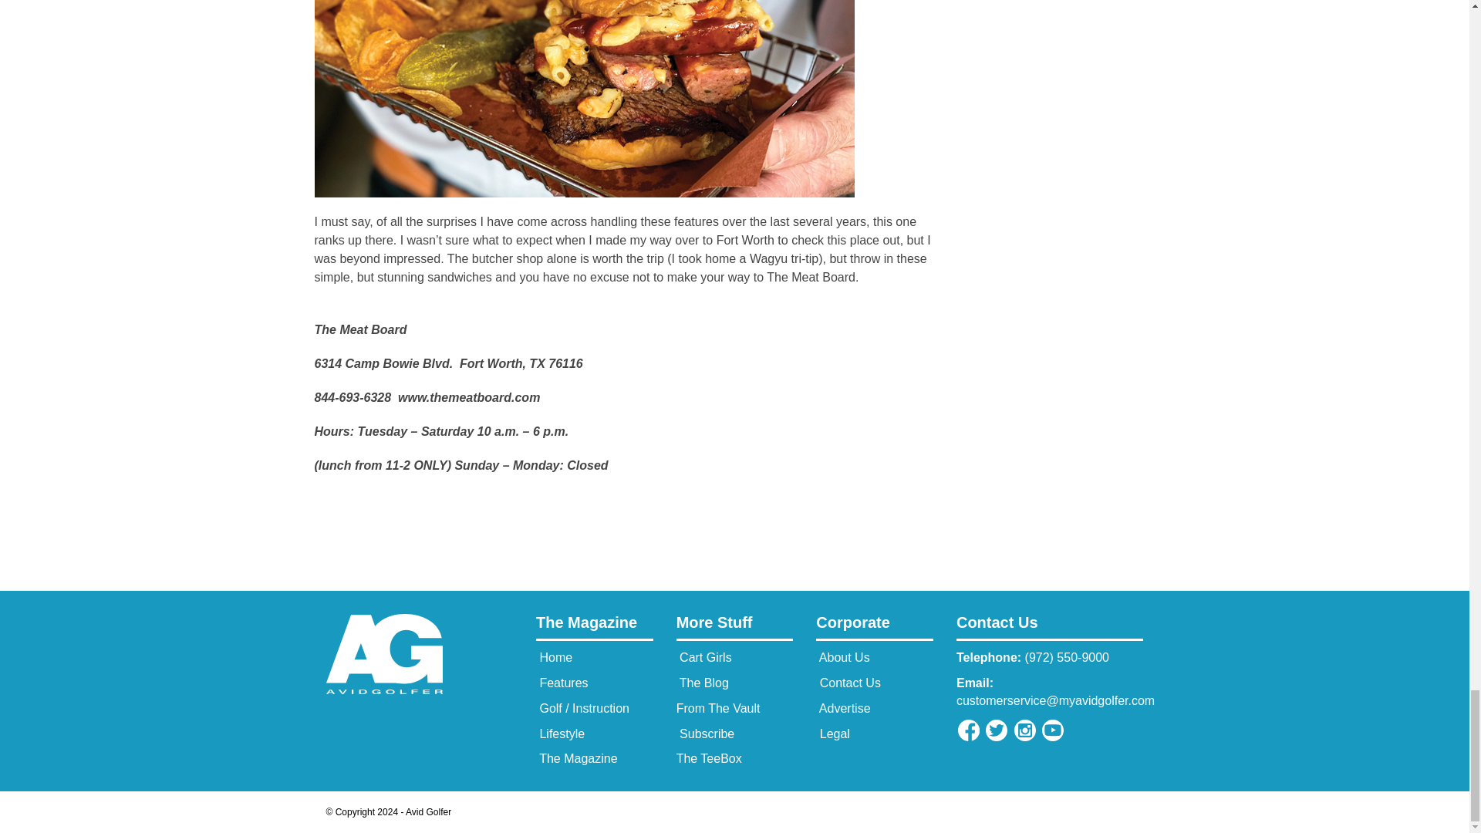 This screenshot has width=1481, height=833. Describe the element at coordinates (594, 626) in the screenshot. I see `The Magazine` at that location.